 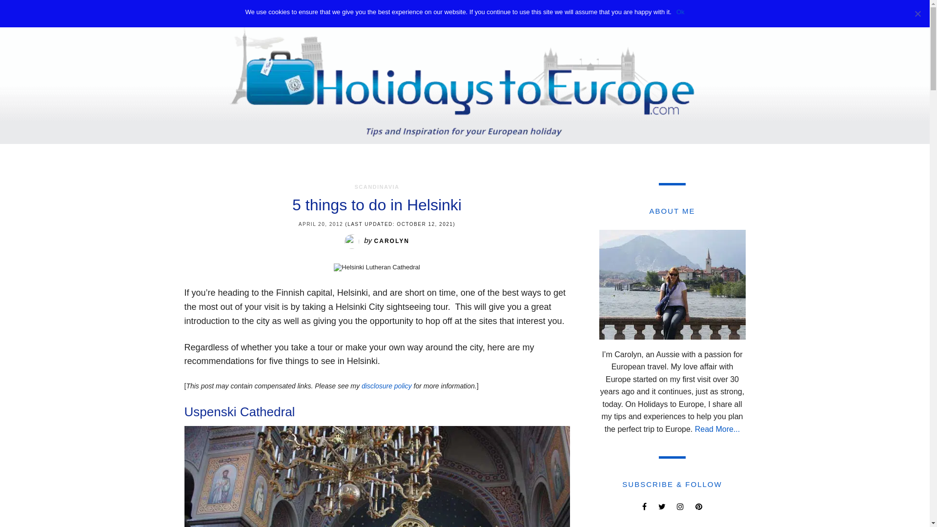 What do you see at coordinates (654, 14) in the screenshot?
I see `CONTACT` at bounding box center [654, 14].